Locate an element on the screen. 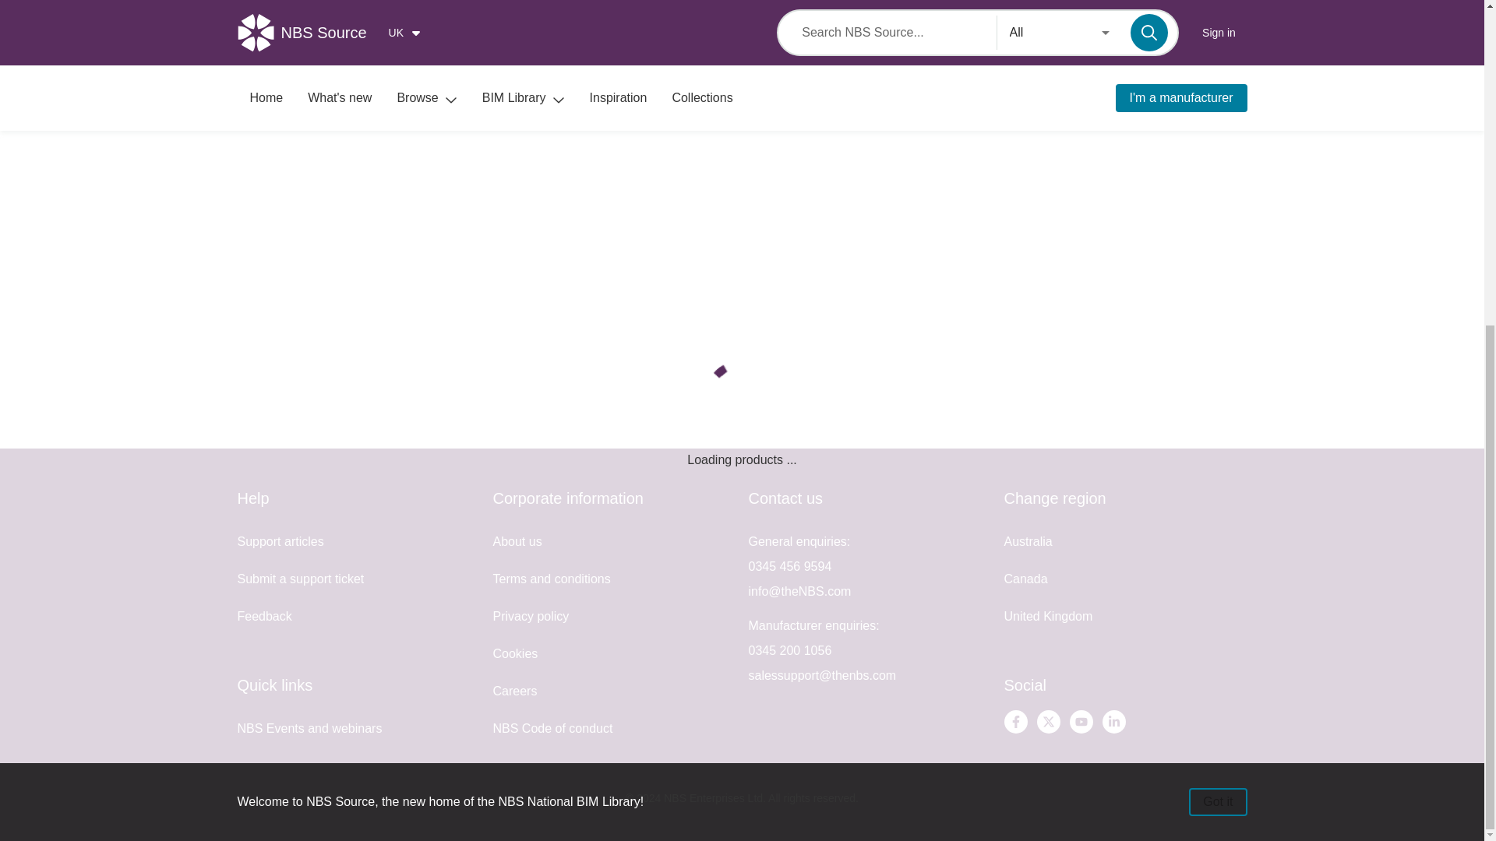  About us is located at coordinates (517, 541).